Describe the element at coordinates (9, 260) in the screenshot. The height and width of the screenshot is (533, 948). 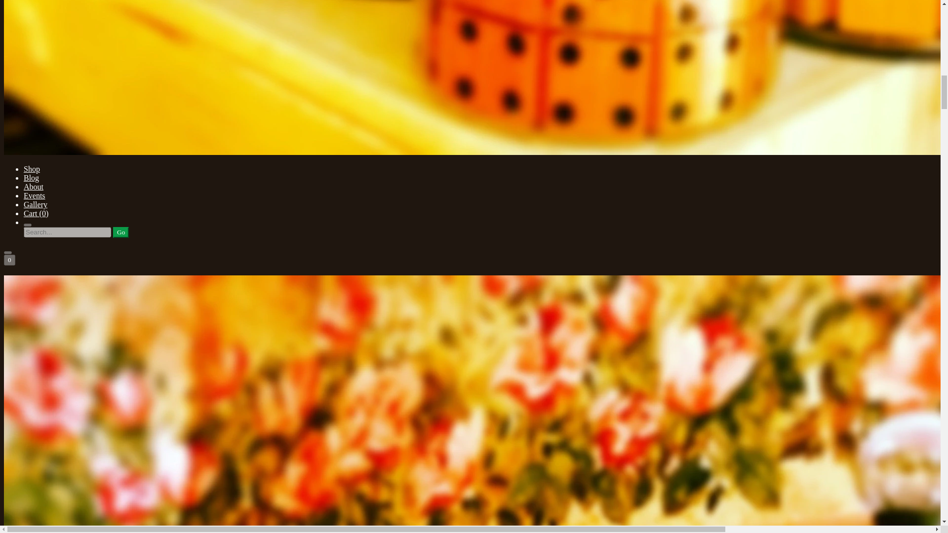
I see `0` at that location.